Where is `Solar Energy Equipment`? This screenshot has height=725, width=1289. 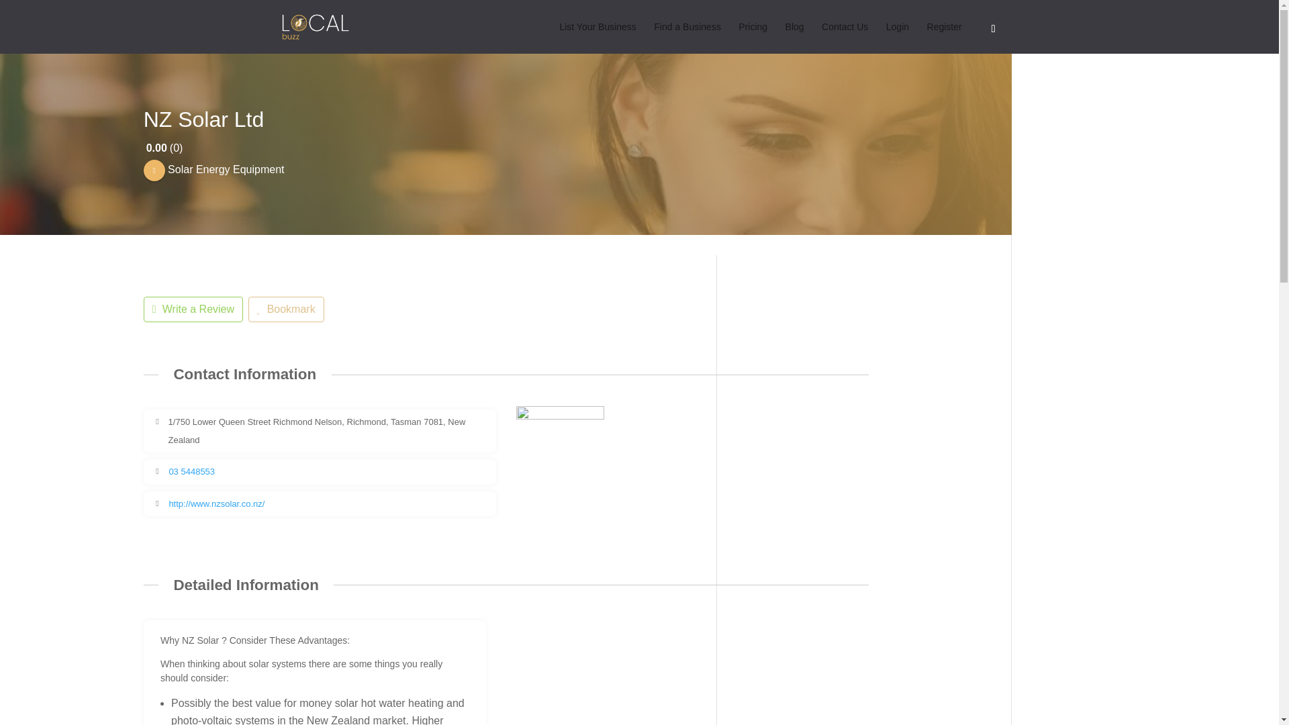 Solar Energy Equipment is located at coordinates (213, 169).